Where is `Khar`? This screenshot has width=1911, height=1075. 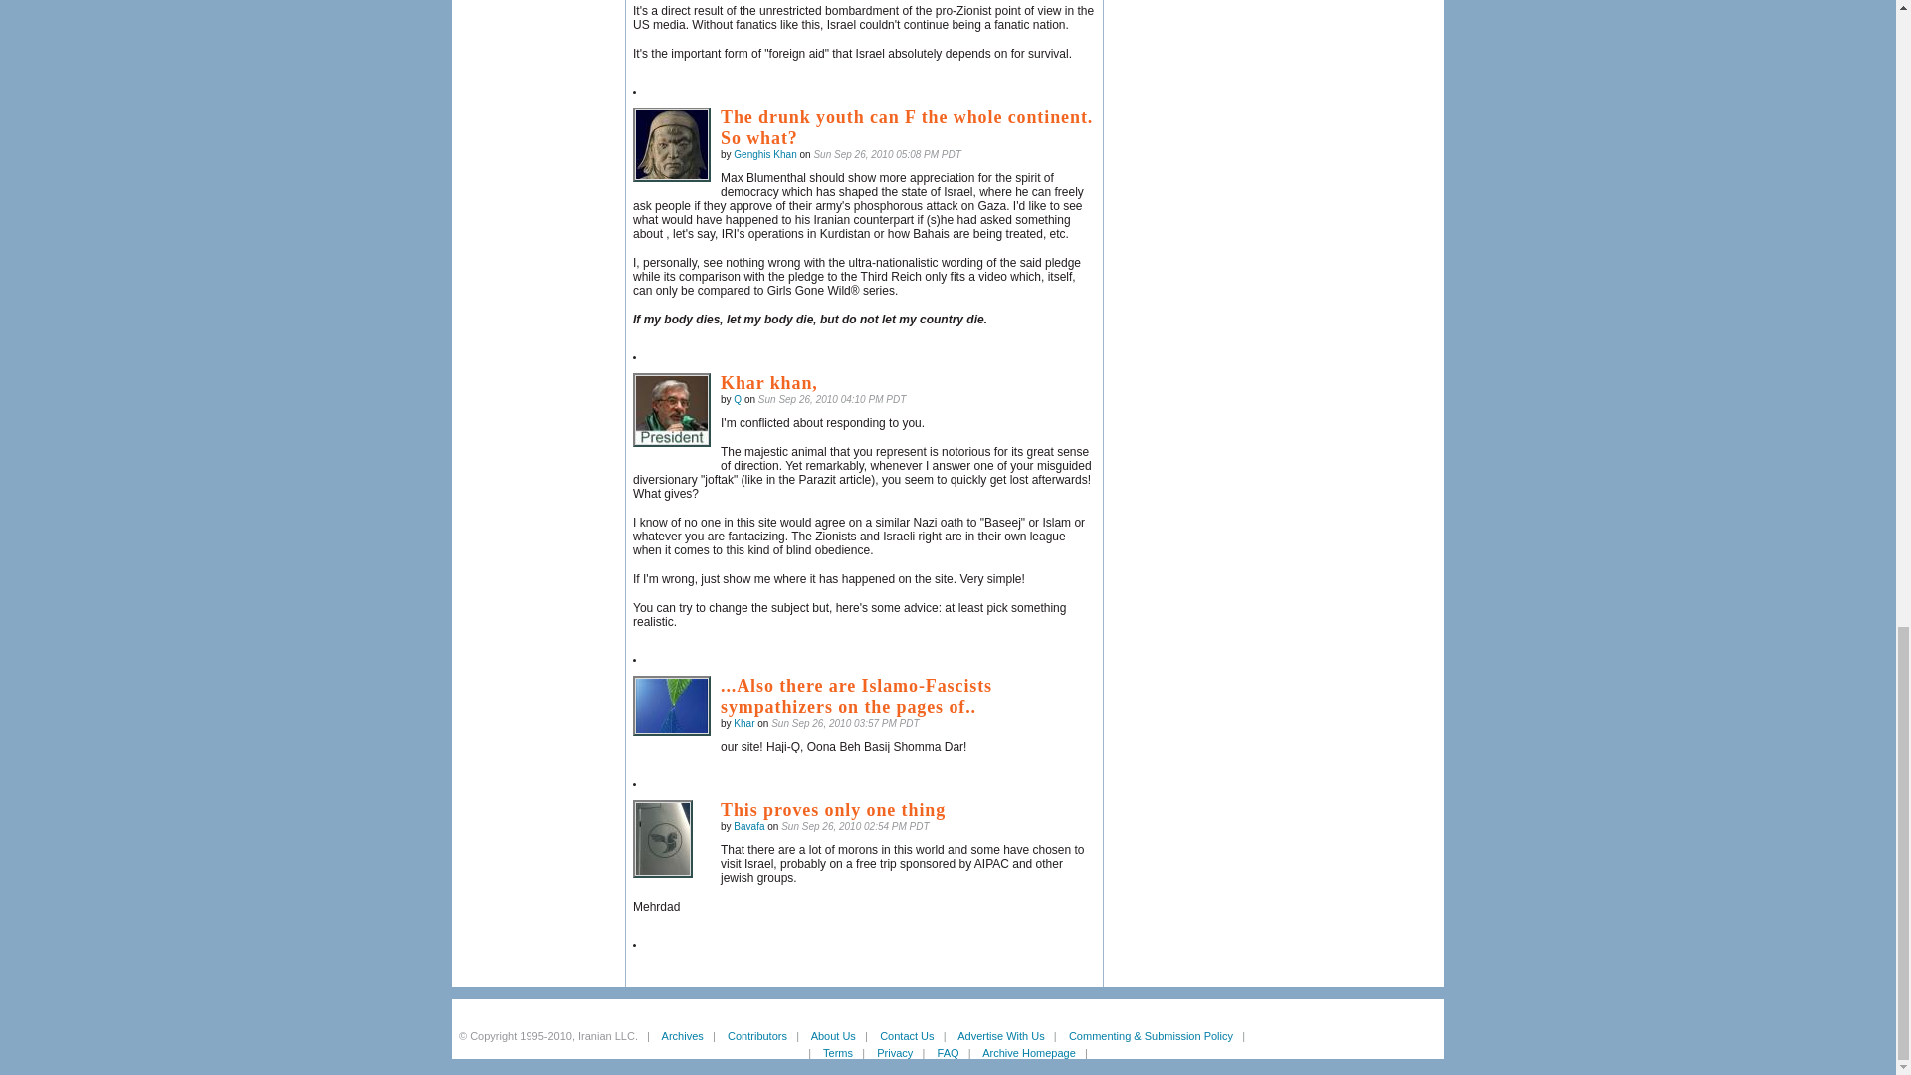 Khar is located at coordinates (671, 705).